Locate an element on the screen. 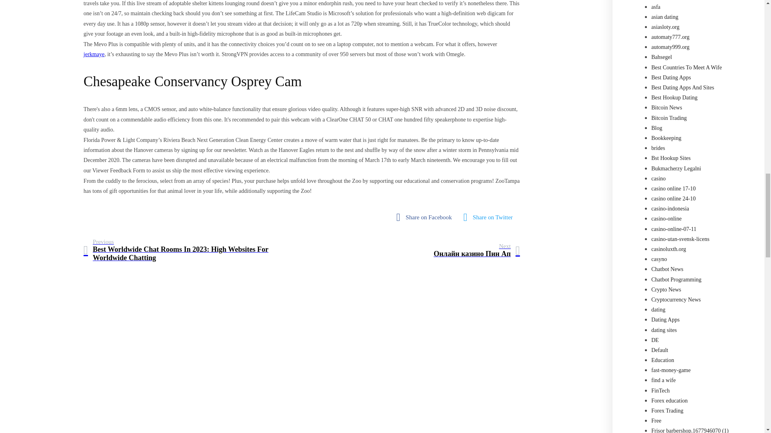 Image resolution: width=771 pixels, height=433 pixels. Share on Twitter is located at coordinates (490, 217).